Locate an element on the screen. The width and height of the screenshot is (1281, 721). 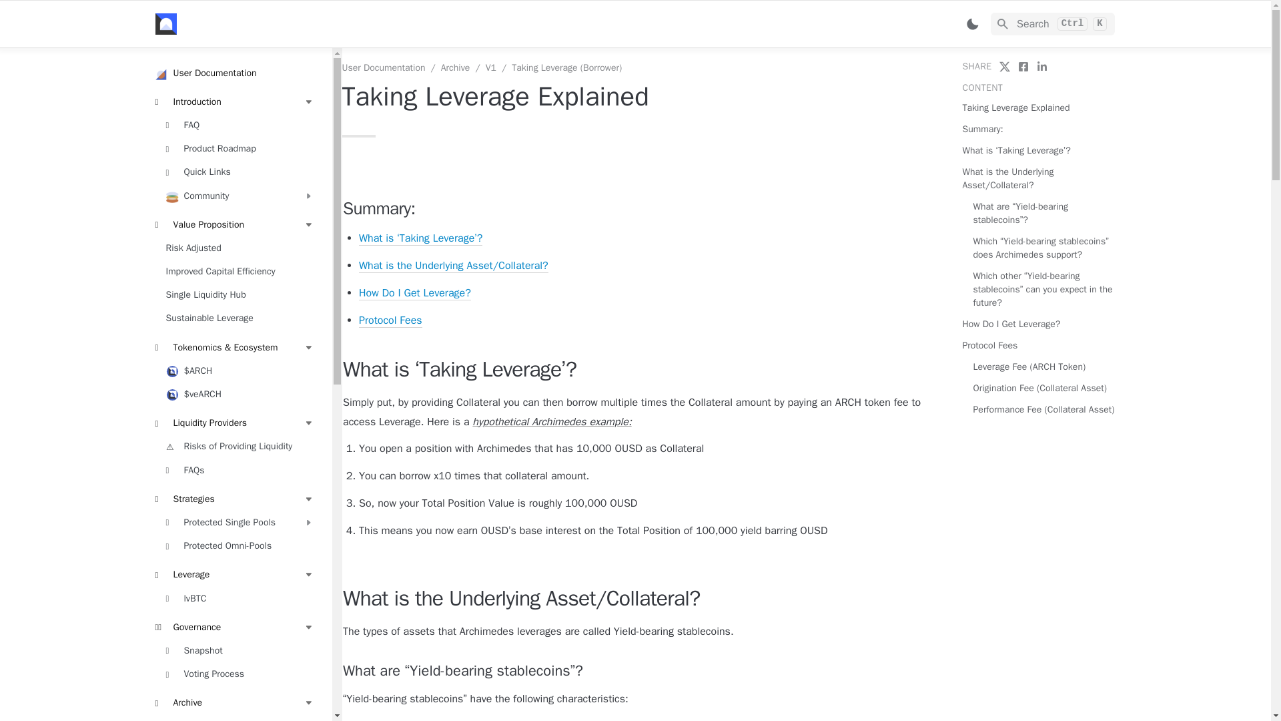
Community is located at coordinates (240, 248).